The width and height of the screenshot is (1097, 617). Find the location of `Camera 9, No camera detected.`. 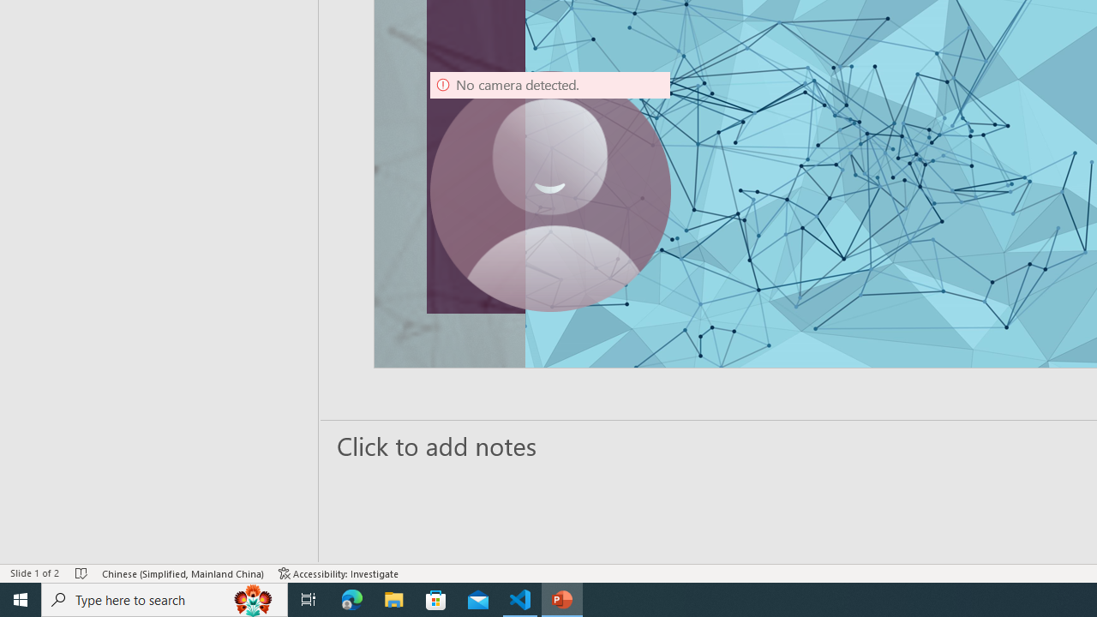

Camera 9, No camera detected. is located at coordinates (550, 192).